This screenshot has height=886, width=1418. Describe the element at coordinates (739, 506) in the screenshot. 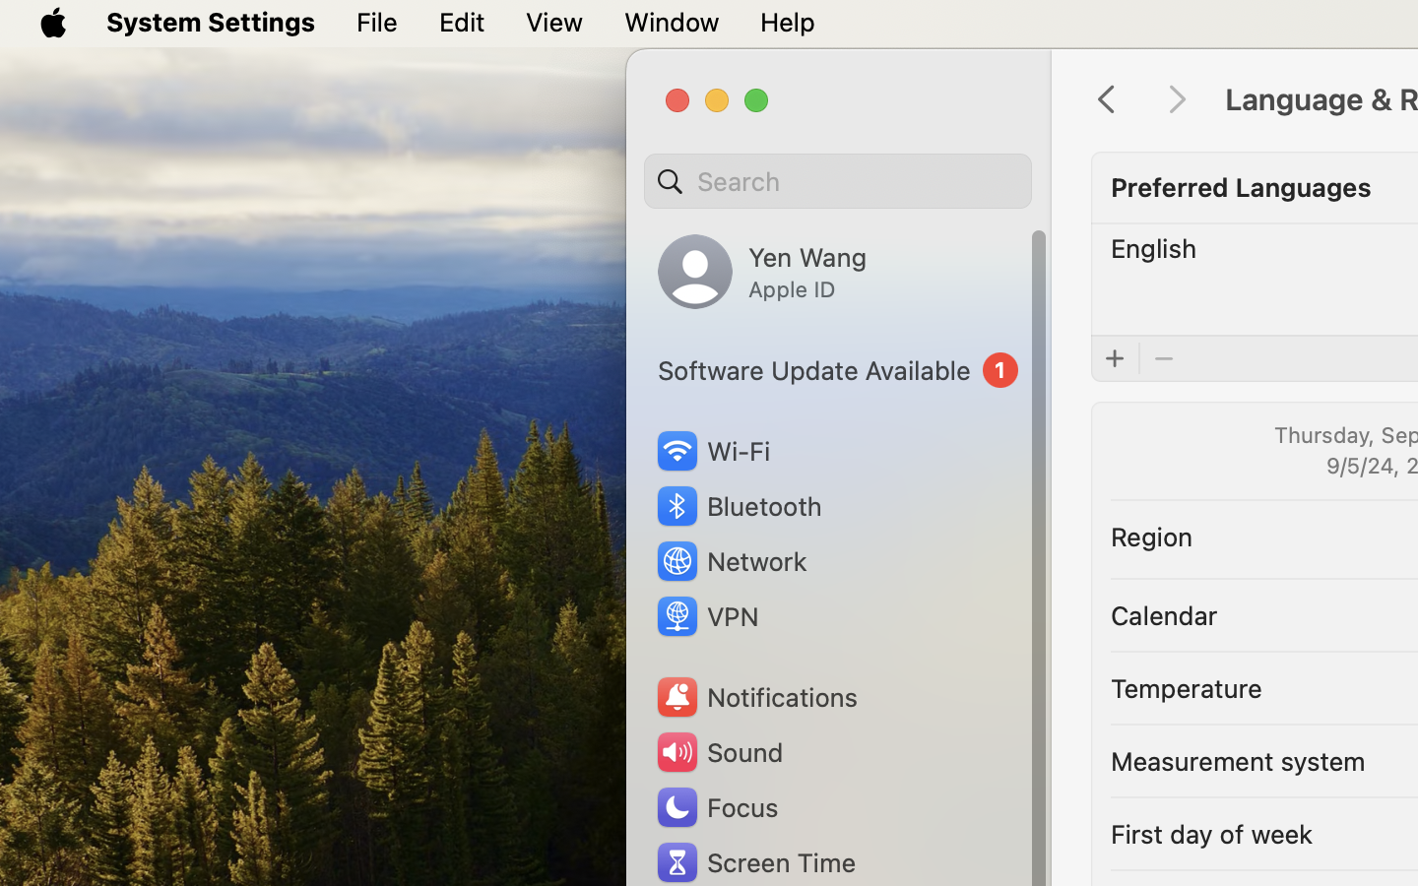

I see `Bluetooth` at that location.